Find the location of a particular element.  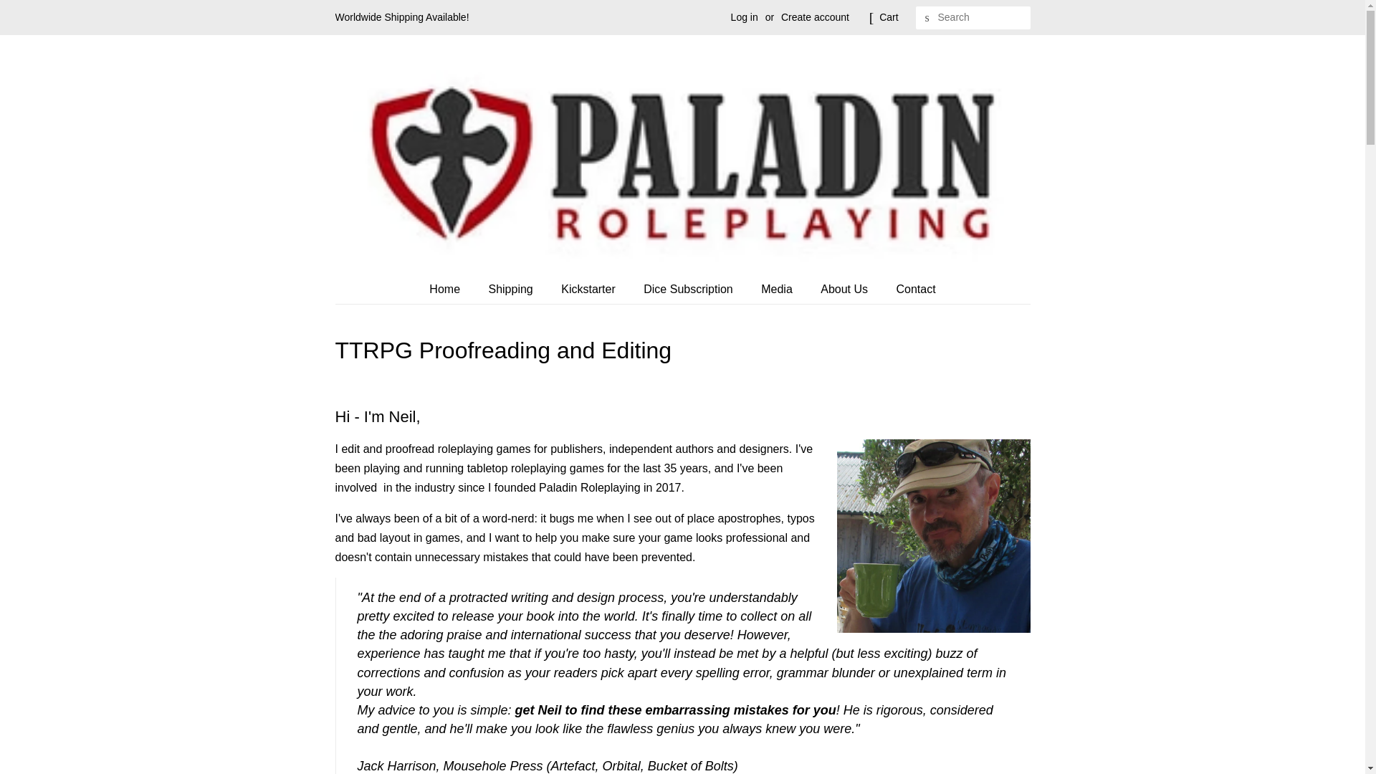

Search is located at coordinates (927, 18).